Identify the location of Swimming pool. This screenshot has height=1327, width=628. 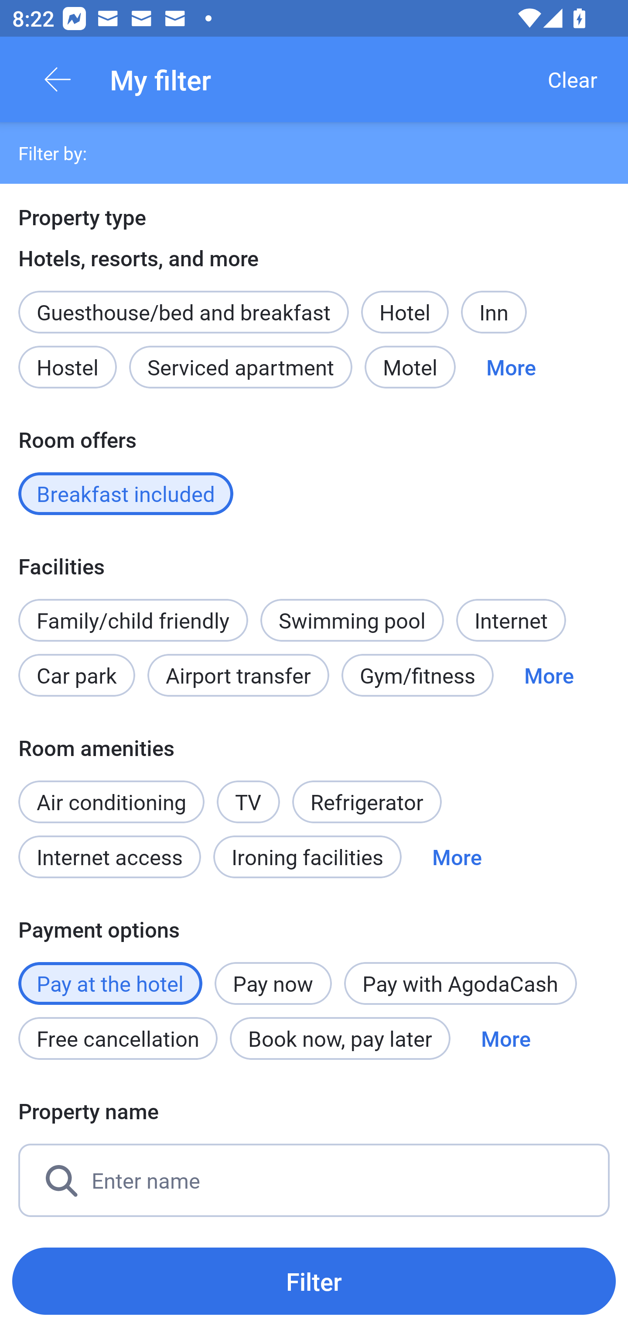
(352, 620).